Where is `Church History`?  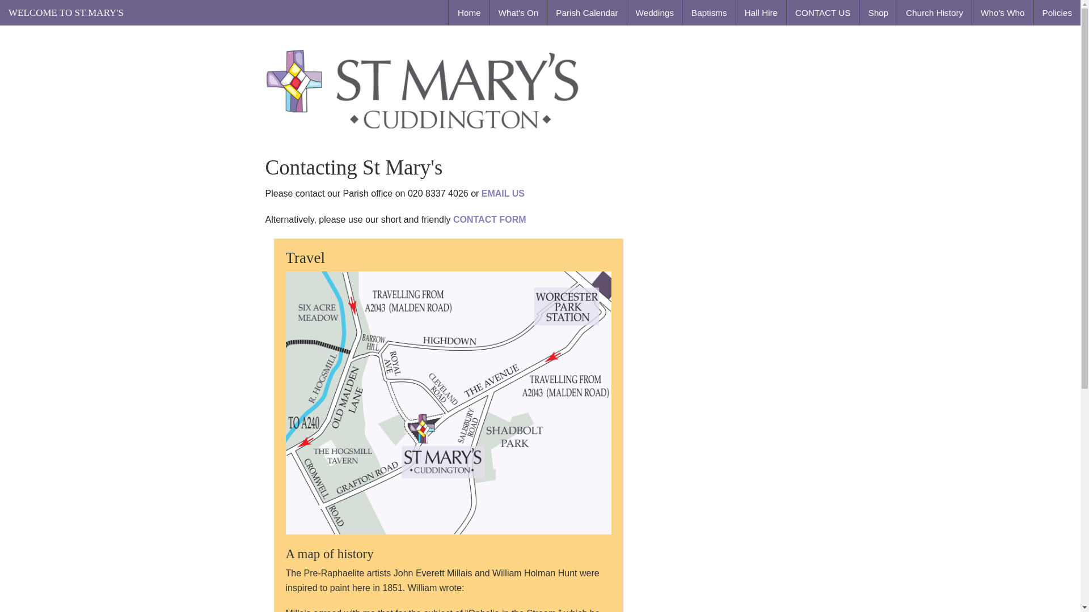 Church History is located at coordinates (934, 12).